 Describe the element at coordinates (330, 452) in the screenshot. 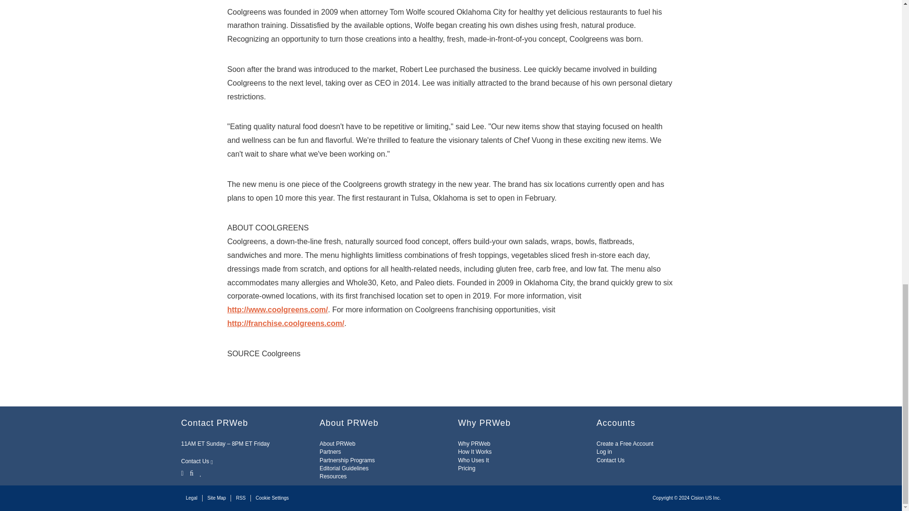

I see `Partners` at that location.